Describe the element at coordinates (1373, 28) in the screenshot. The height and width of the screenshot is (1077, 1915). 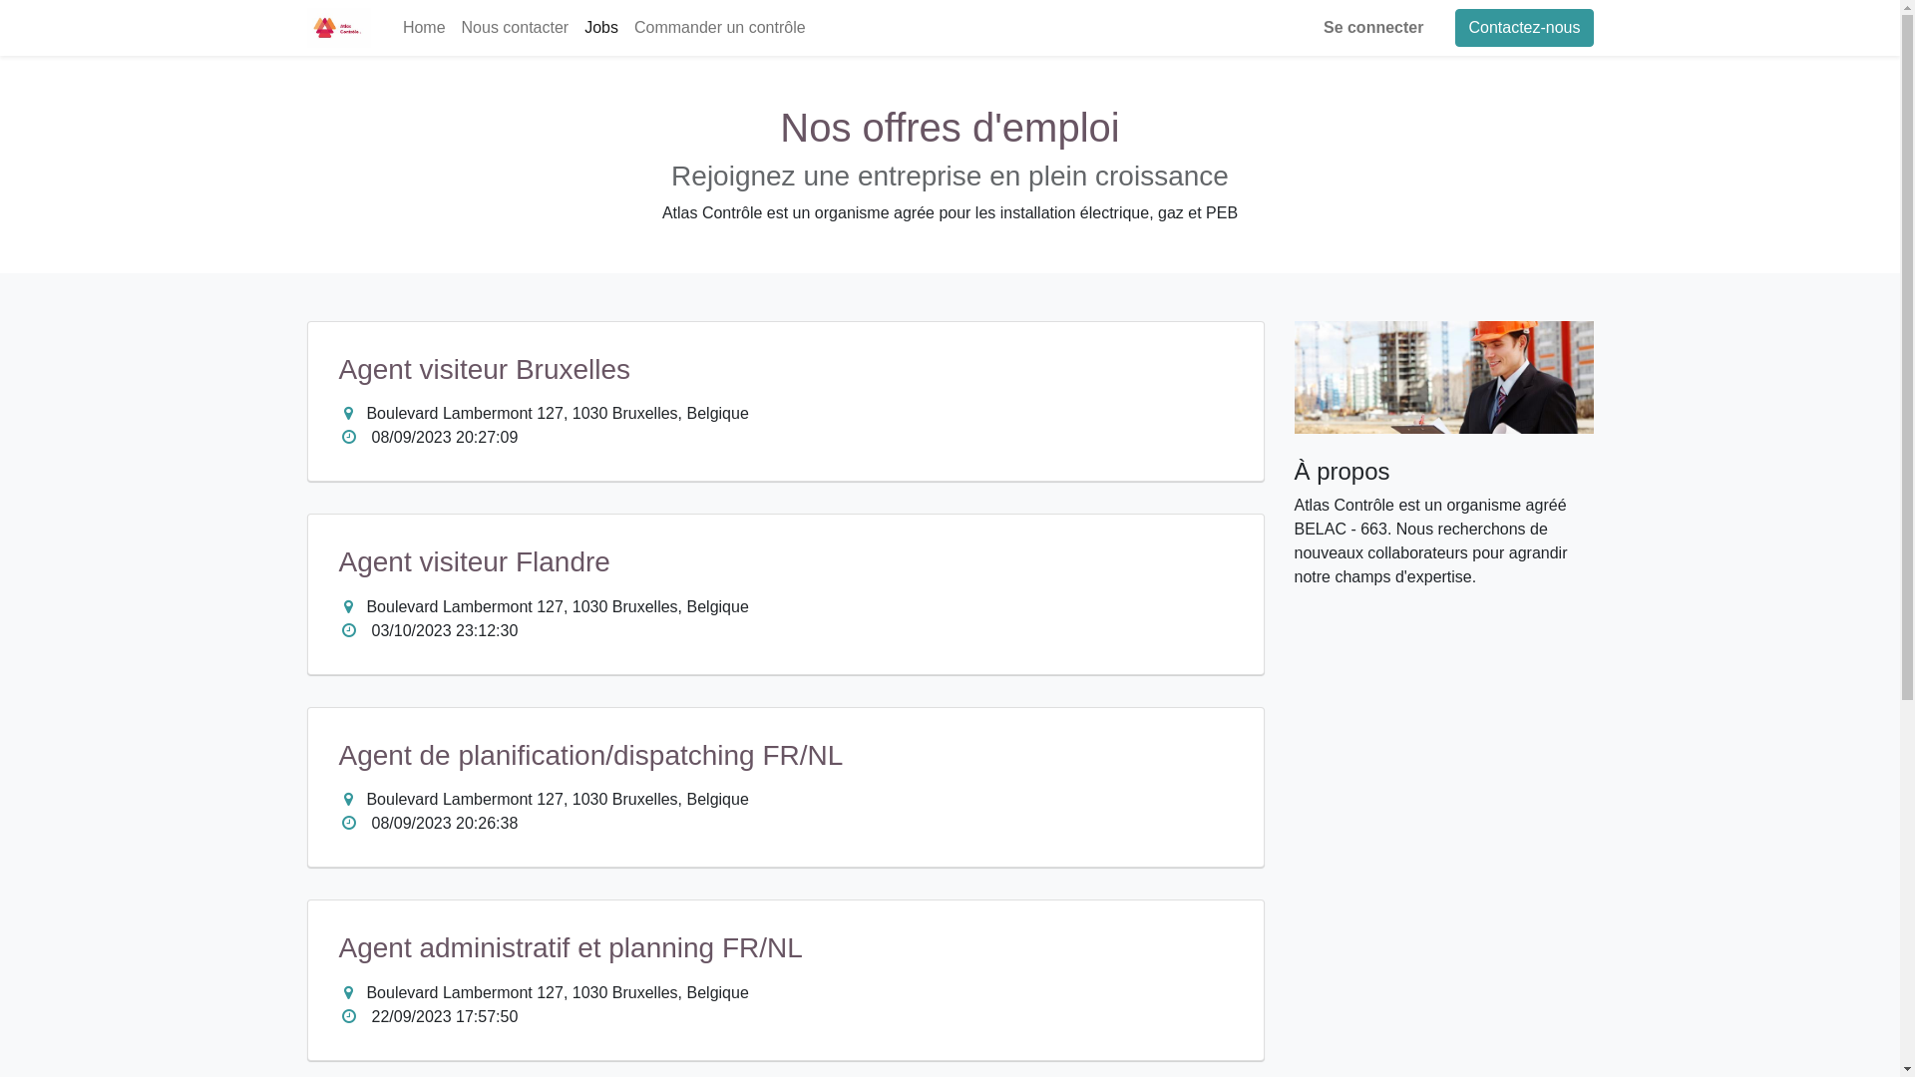
I see `Se connecter` at that location.